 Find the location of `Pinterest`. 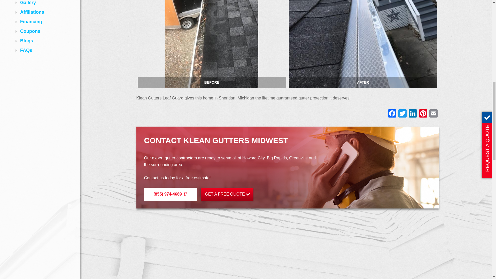

Pinterest is located at coordinates (423, 114).